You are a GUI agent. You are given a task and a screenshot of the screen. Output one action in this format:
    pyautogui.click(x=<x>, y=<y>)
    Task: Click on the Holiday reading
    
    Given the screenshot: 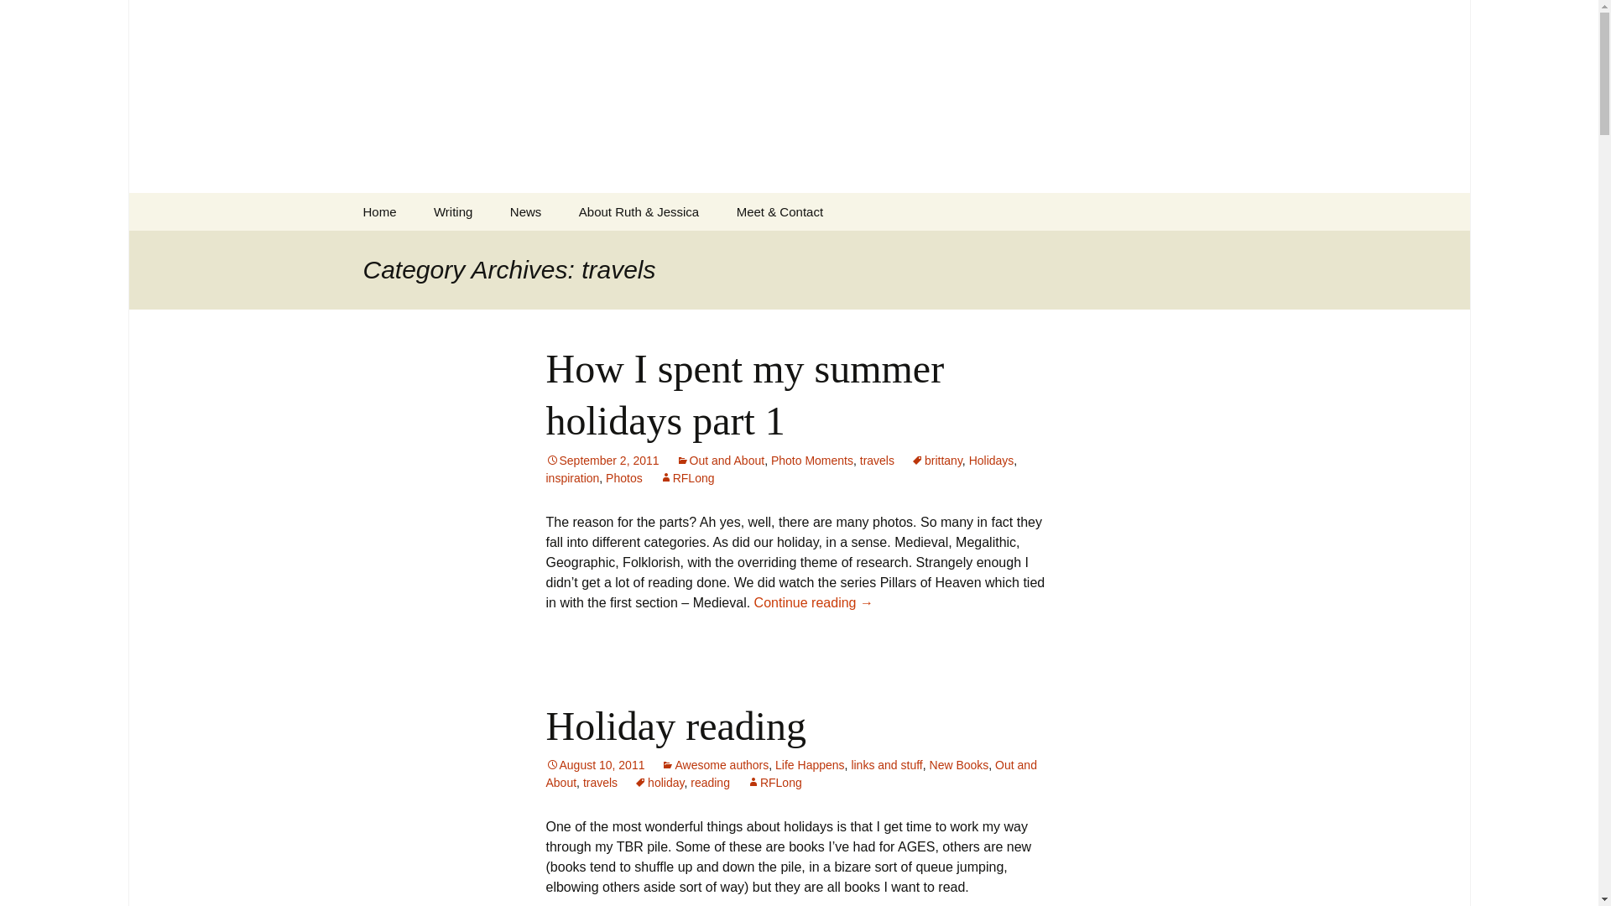 What is the action you would take?
    pyautogui.click(x=676, y=726)
    